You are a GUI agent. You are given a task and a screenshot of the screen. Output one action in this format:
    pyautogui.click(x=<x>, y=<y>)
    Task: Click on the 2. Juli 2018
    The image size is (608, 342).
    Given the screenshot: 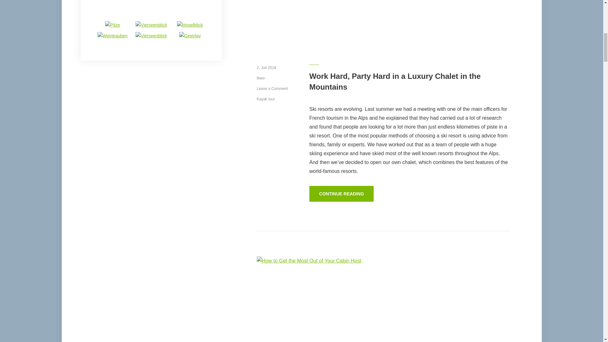 What is the action you would take?
    pyautogui.click(x=266, y=68)
    